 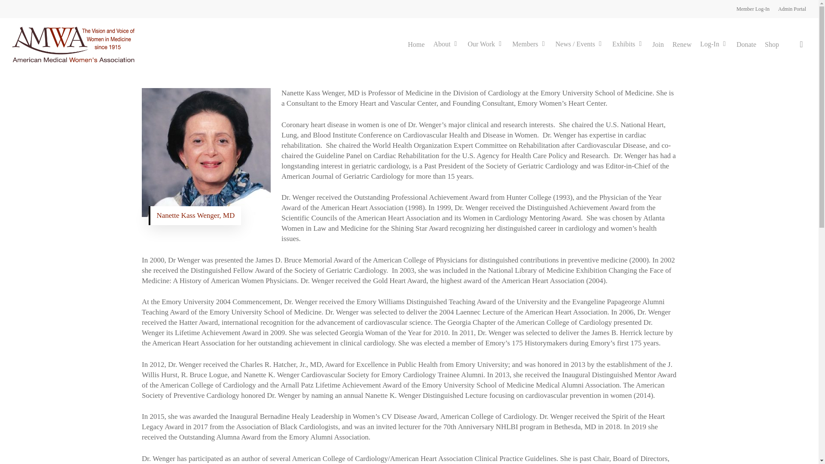 What do you see at coordinates (791, 9) in the screenshot?
I see `Admin Portal` at bounding box center [791, 9].